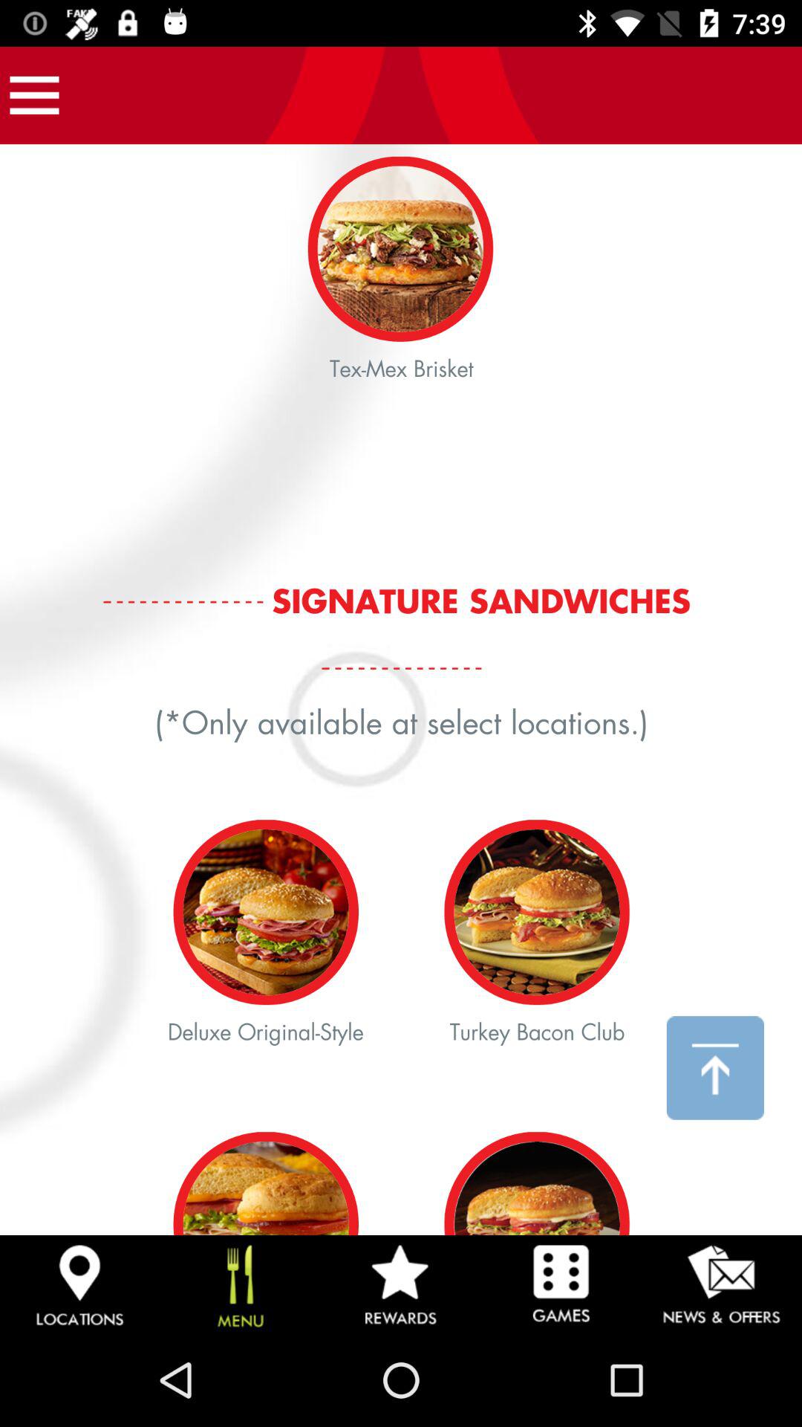 Image resolution: width=802 pixels, height=1427 pixels. I want to click on select a sandwich, so click(401, 690).